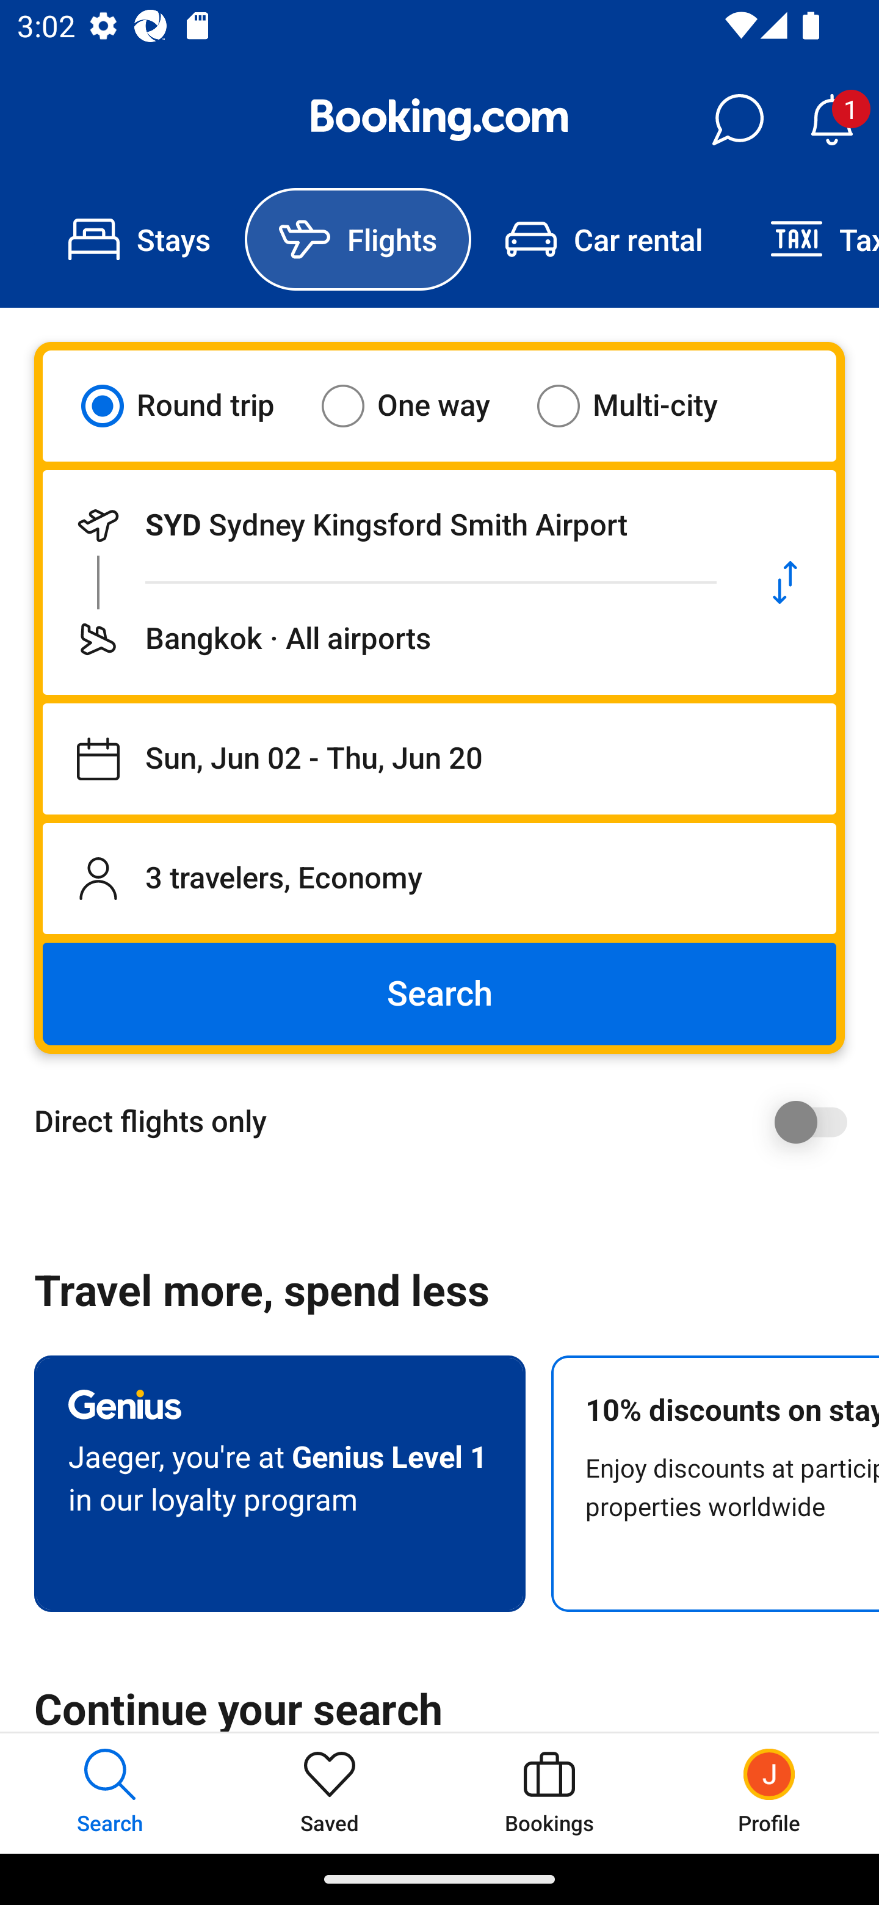 The height and width of the screenshot is (1905, 879). What do you see at coordinates (440, 878) in the screenshot?
I see `3 travelers, Economy` at bounding box center [440, 878].